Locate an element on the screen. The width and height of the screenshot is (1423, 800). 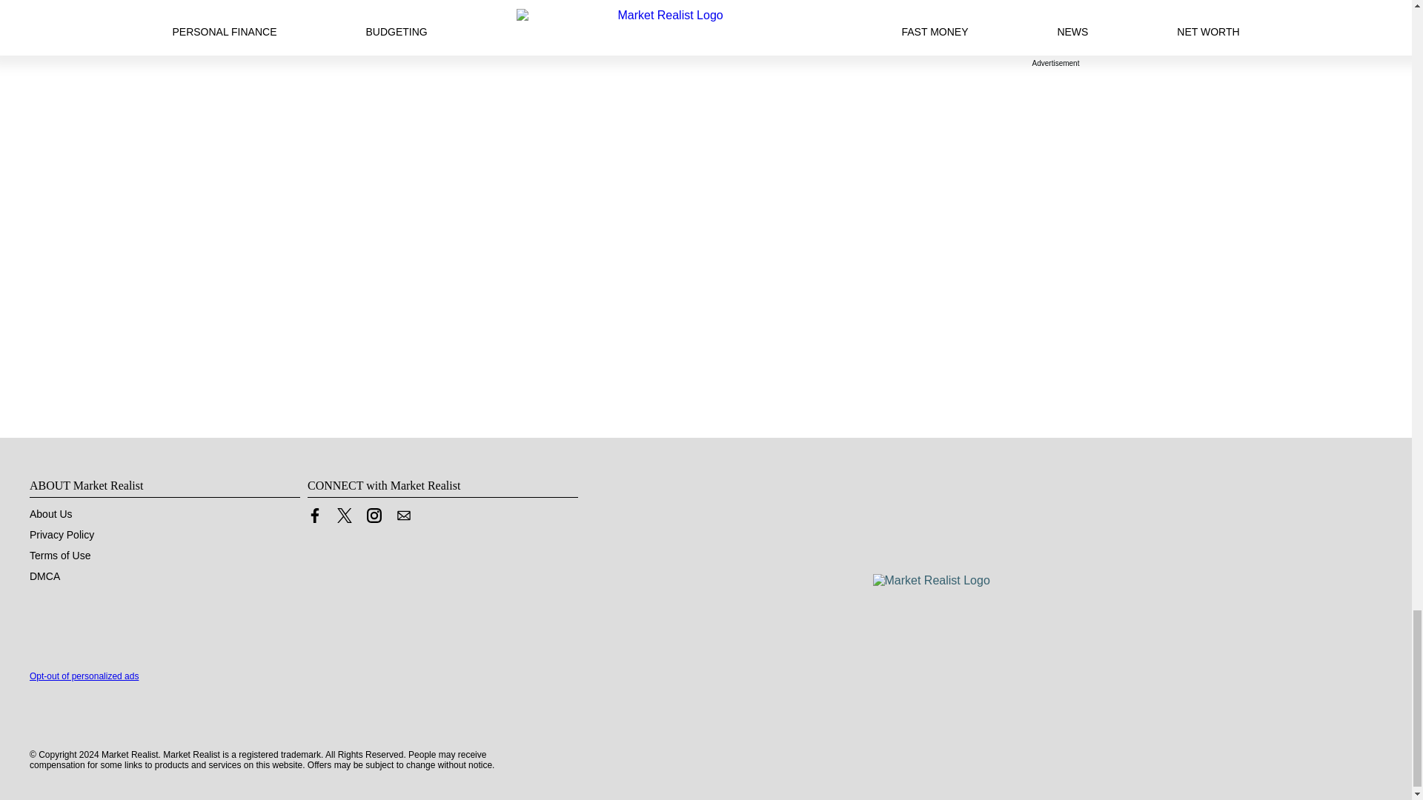
Link to Instagram is located at coordinates (374, 516).